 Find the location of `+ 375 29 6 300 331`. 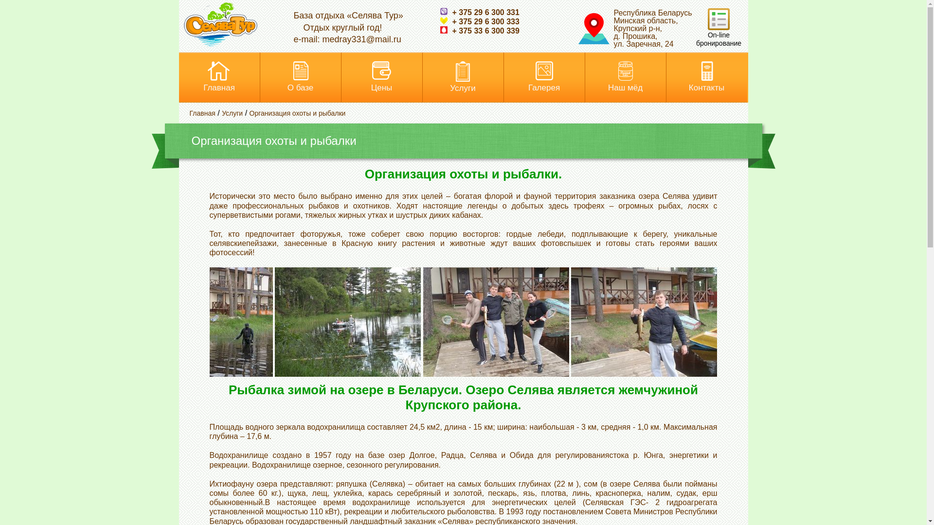

+ 375 29 6 300 331 is located at coordinates (480, 13).